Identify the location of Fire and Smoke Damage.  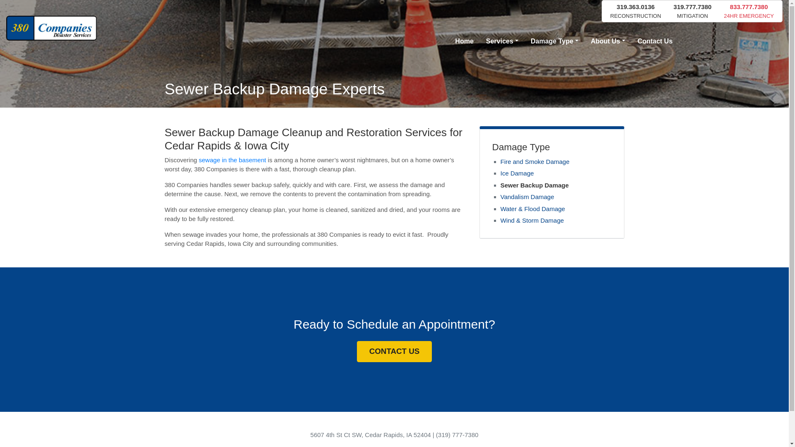
(535, 161).